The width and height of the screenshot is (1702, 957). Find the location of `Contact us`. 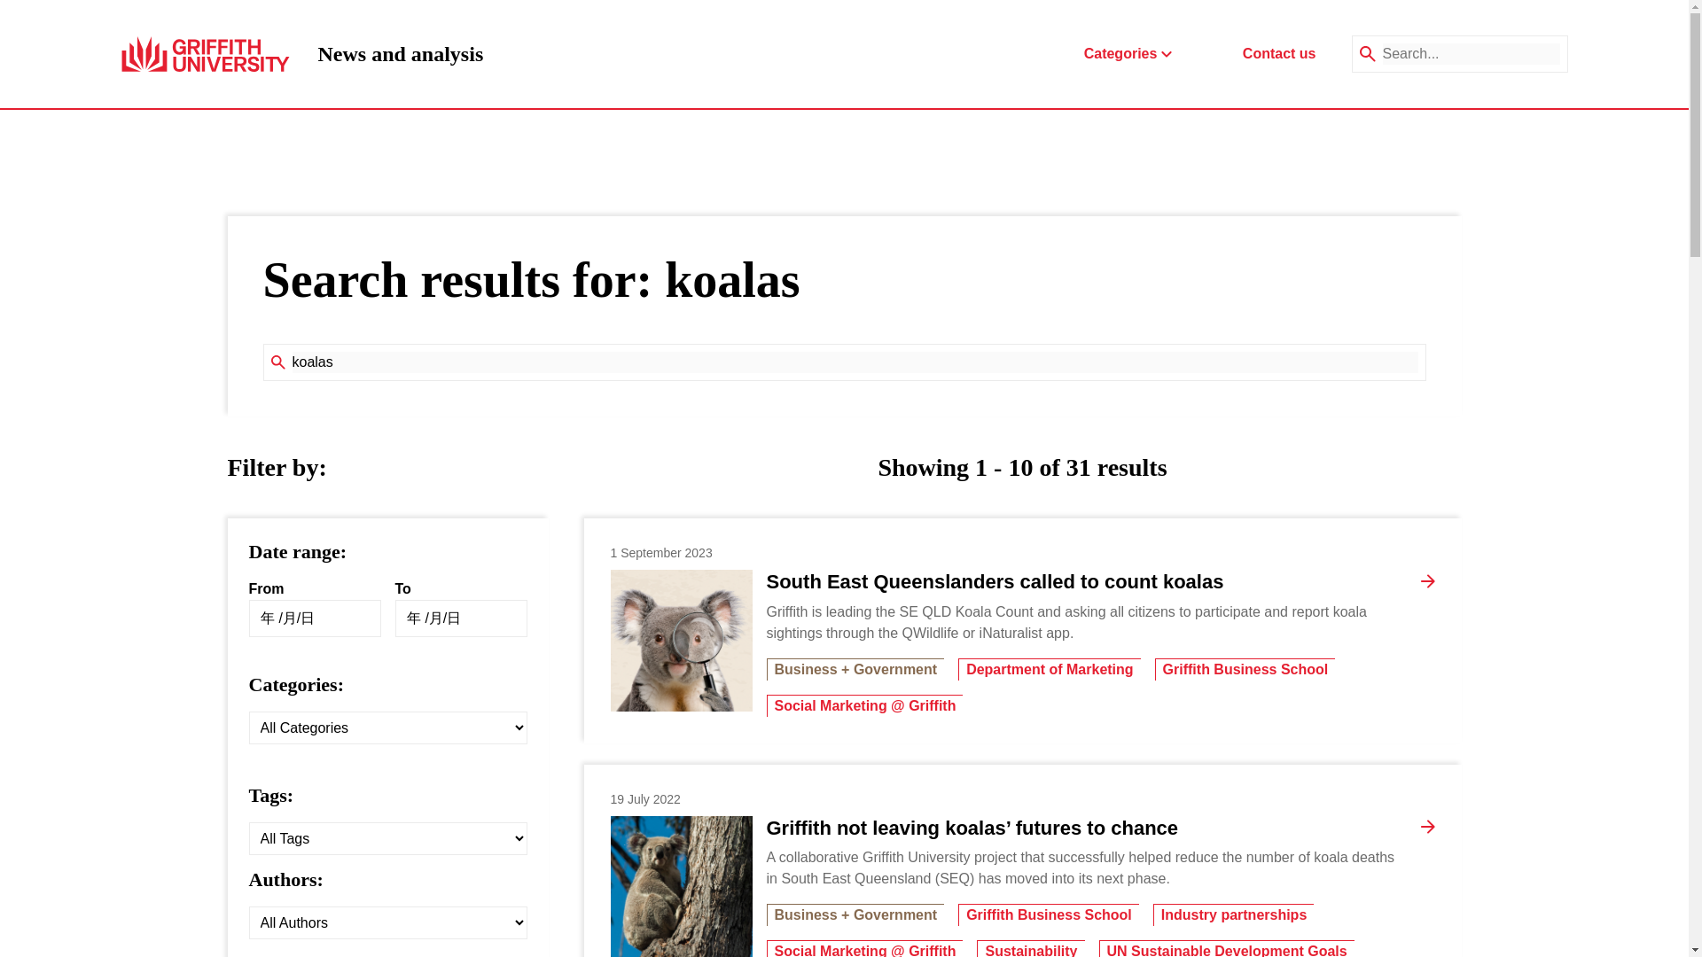

Contact us is located at coordinates (1278, 53).